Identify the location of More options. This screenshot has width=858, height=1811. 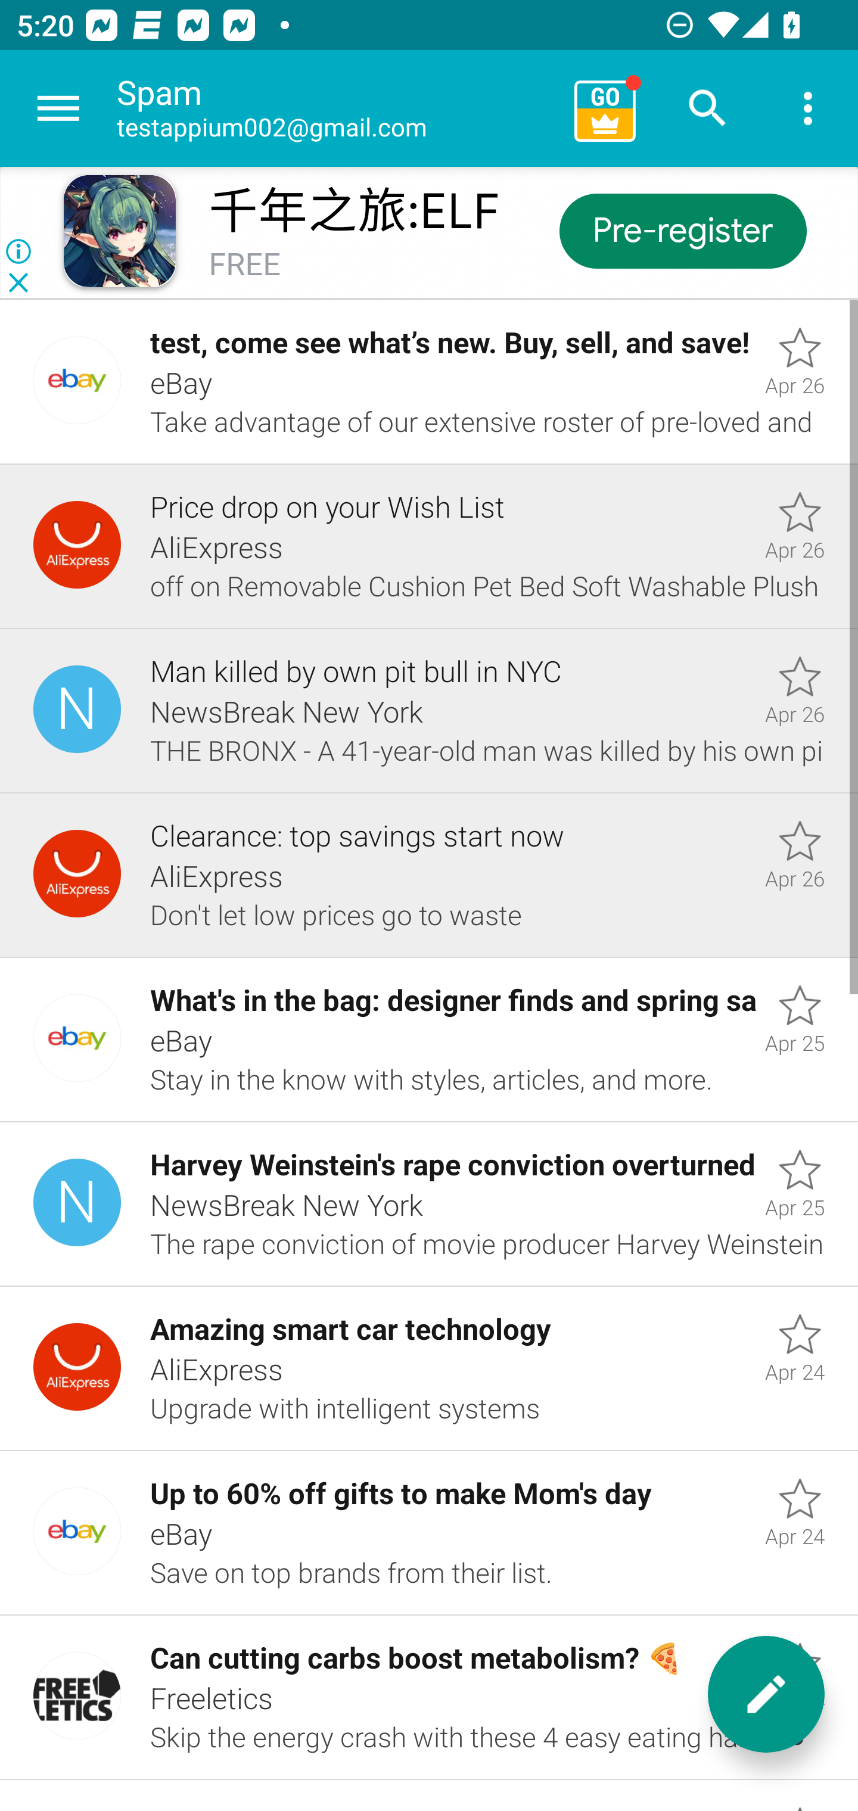
(808, 108).